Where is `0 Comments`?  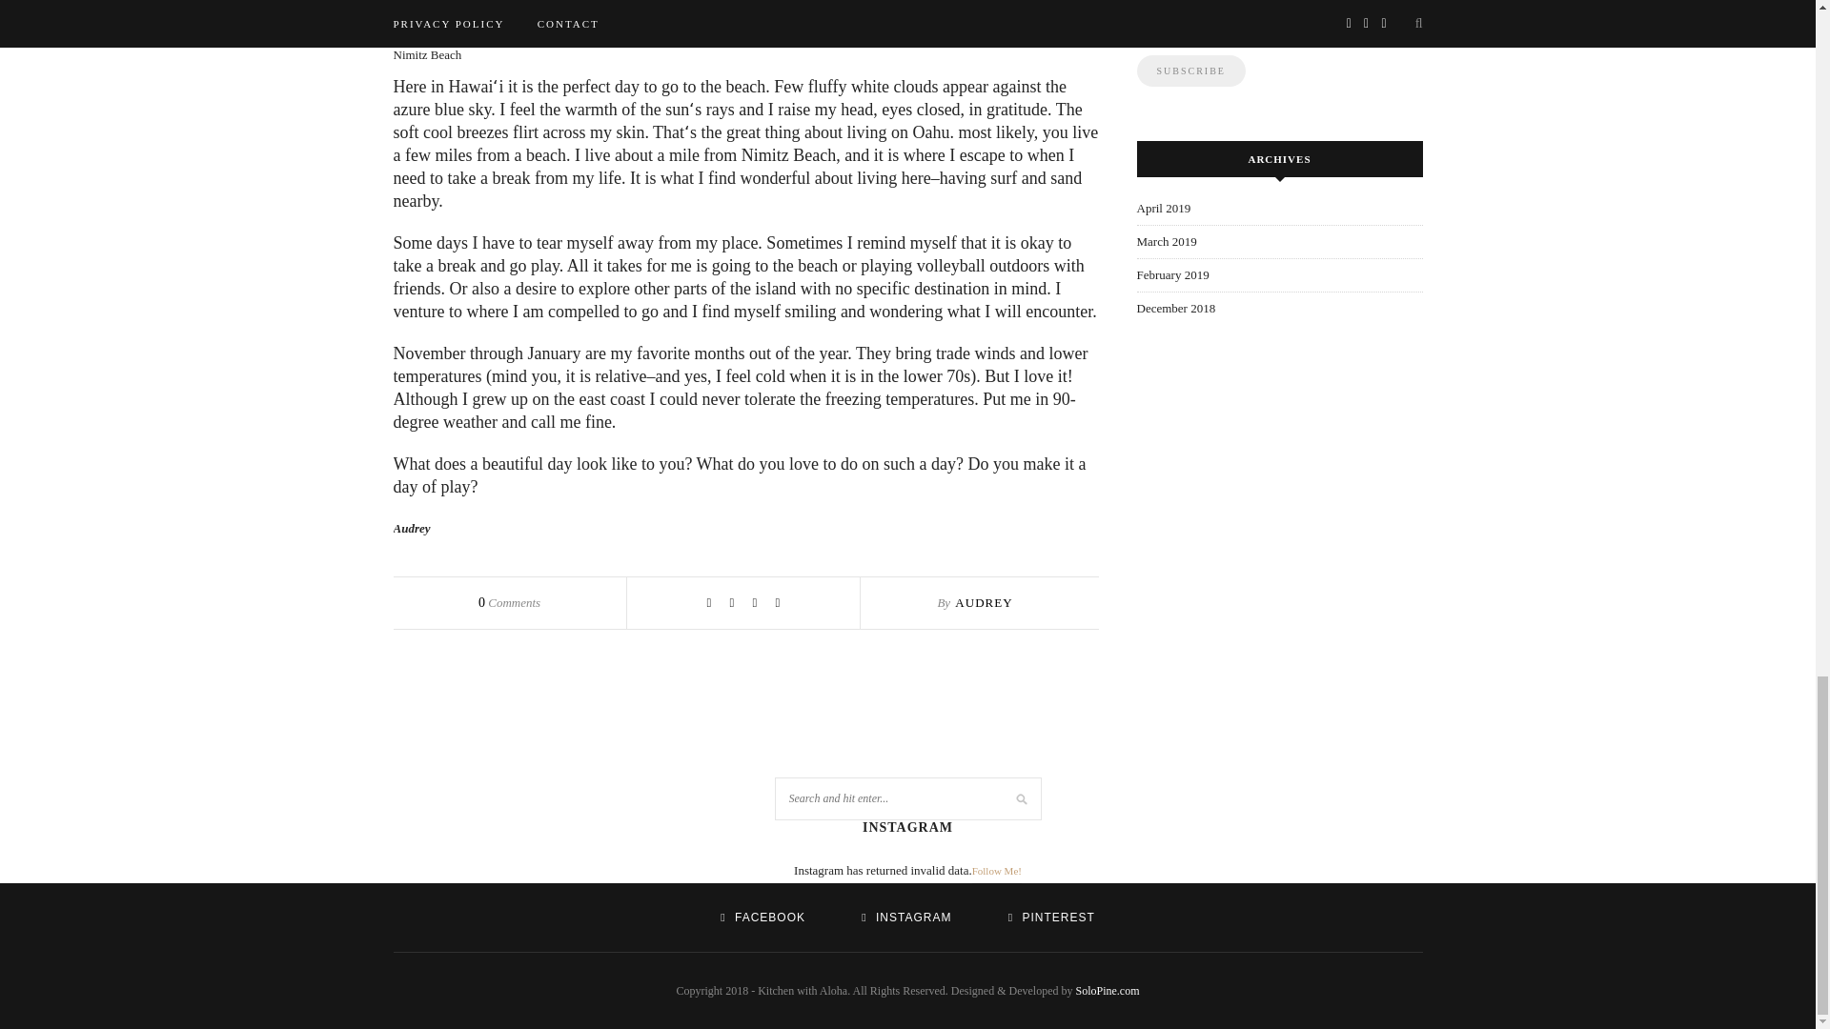 0 Comments is located at coordinates (509, 602).